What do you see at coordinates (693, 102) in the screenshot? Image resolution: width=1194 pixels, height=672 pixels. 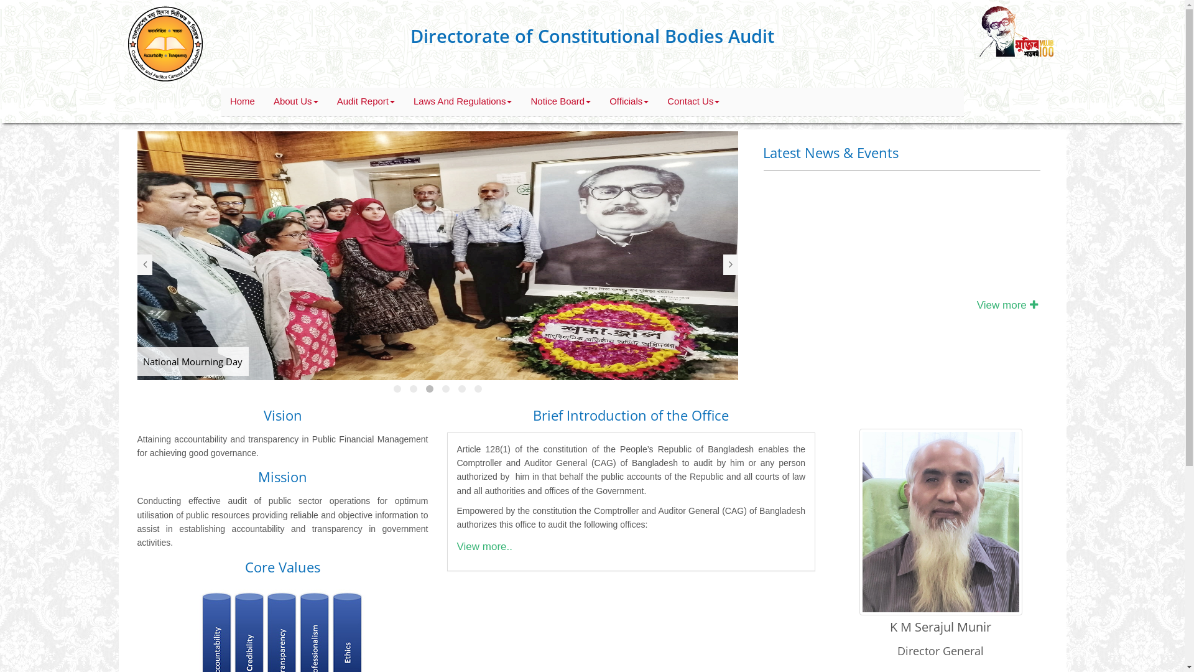 I see `Contact Us` at bounding box center [693, 102].